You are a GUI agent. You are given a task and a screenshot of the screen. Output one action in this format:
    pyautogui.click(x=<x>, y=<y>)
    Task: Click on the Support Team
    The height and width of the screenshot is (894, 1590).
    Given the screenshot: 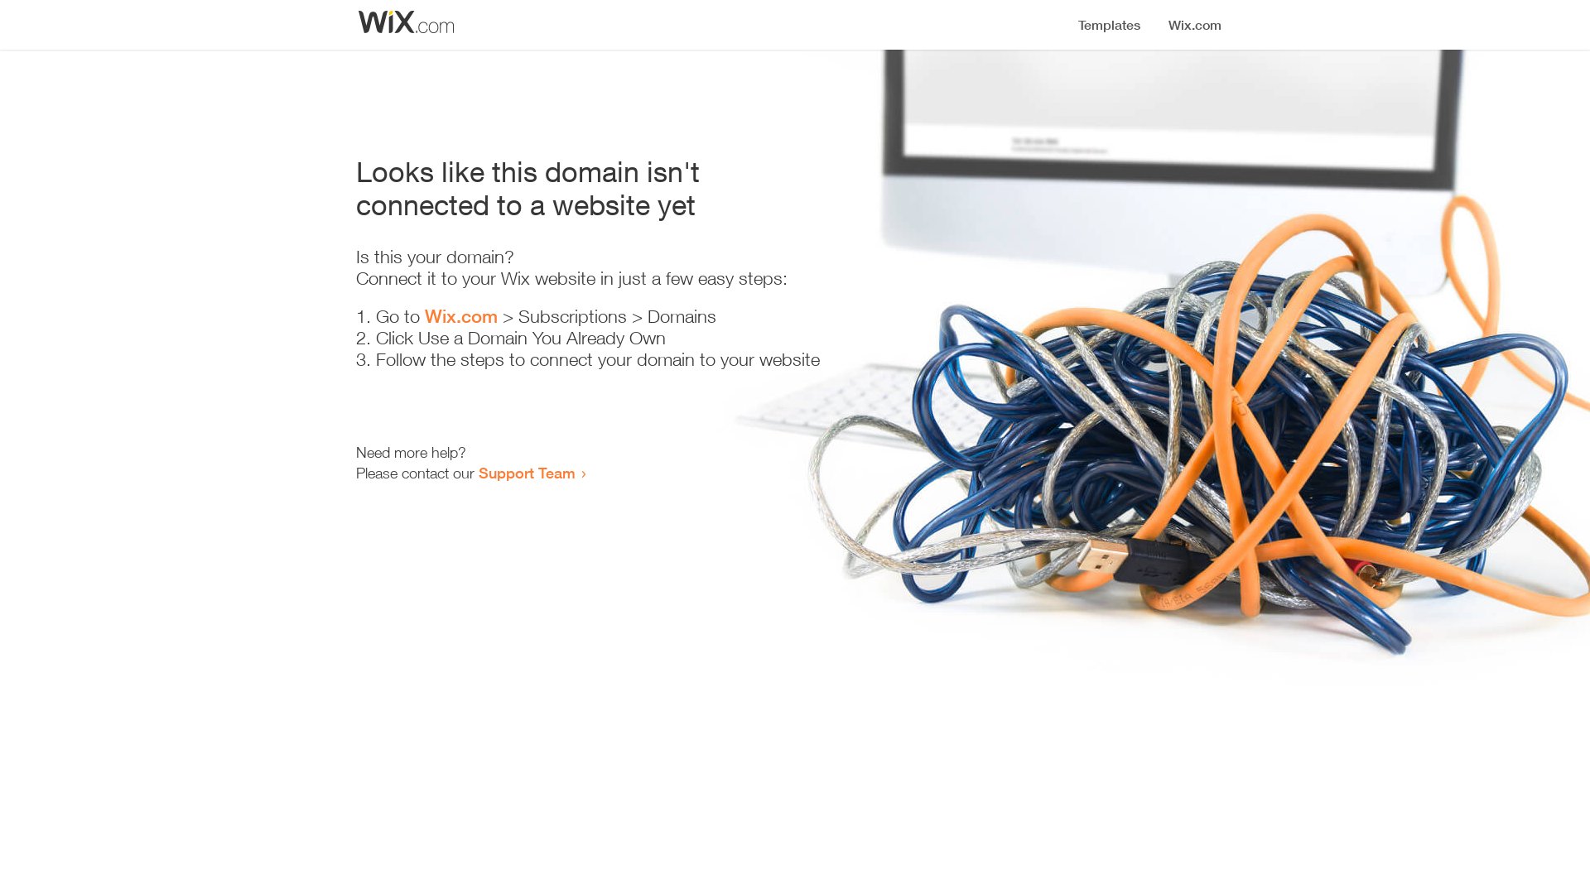 What is the action you would take?
    pyautogui.click(x=527, y=473)
    